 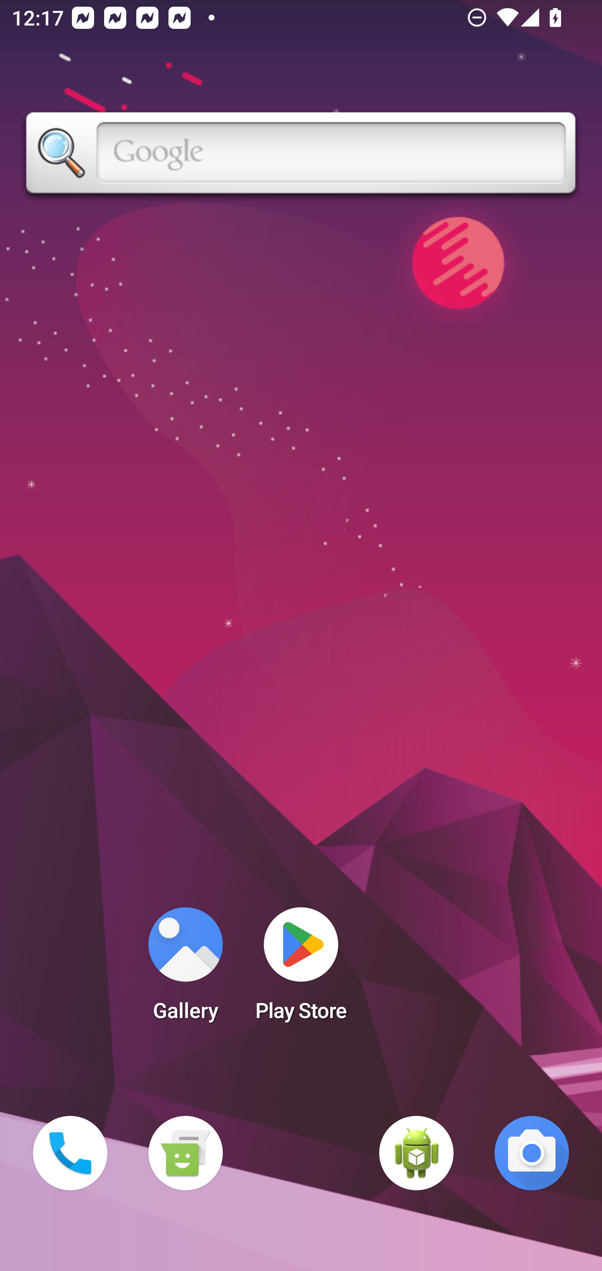 I want to click on Gallery, so click(x=185, y=969).